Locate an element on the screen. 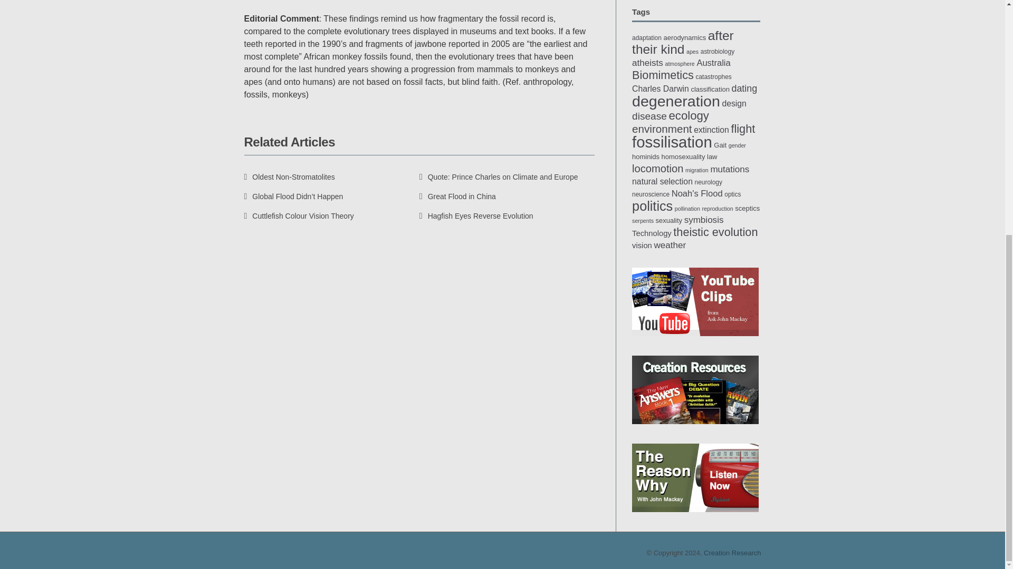 The height and width of the screenshot is (569, 1013). Oldest Non-Stromatolites is located at coordinates (289, 177).